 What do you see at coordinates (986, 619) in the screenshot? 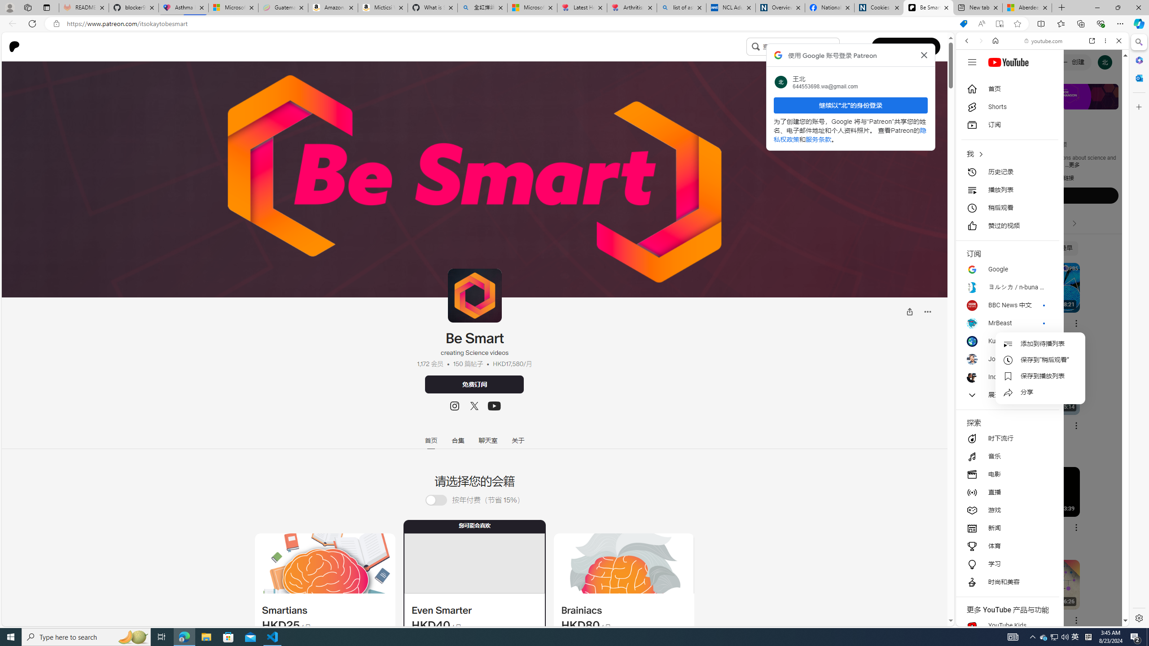
I see `US[ju]` at bounding box center [986, 619].